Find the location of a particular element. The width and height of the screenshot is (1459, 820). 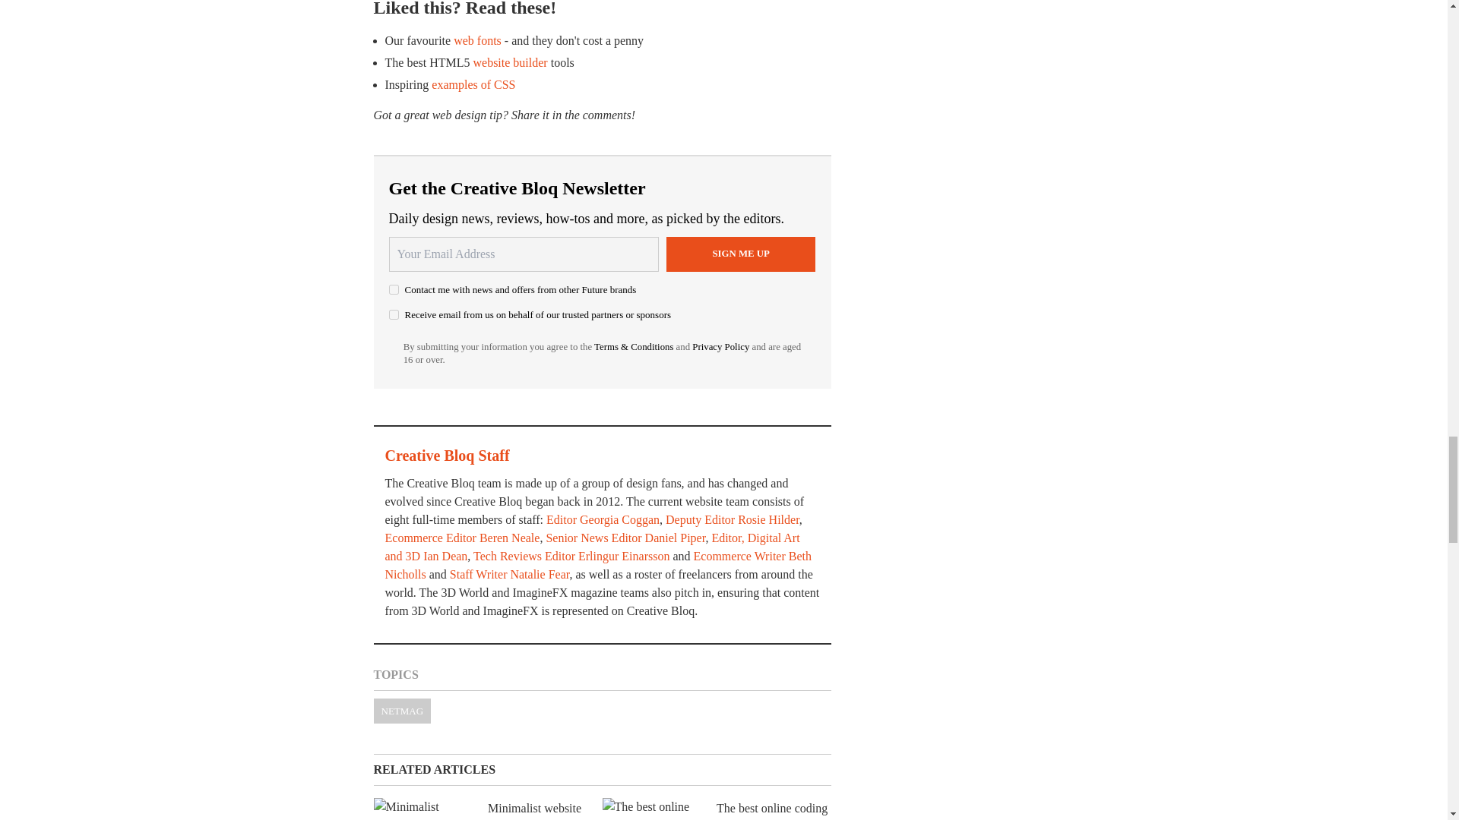

on is located at coordinates (394, 289).